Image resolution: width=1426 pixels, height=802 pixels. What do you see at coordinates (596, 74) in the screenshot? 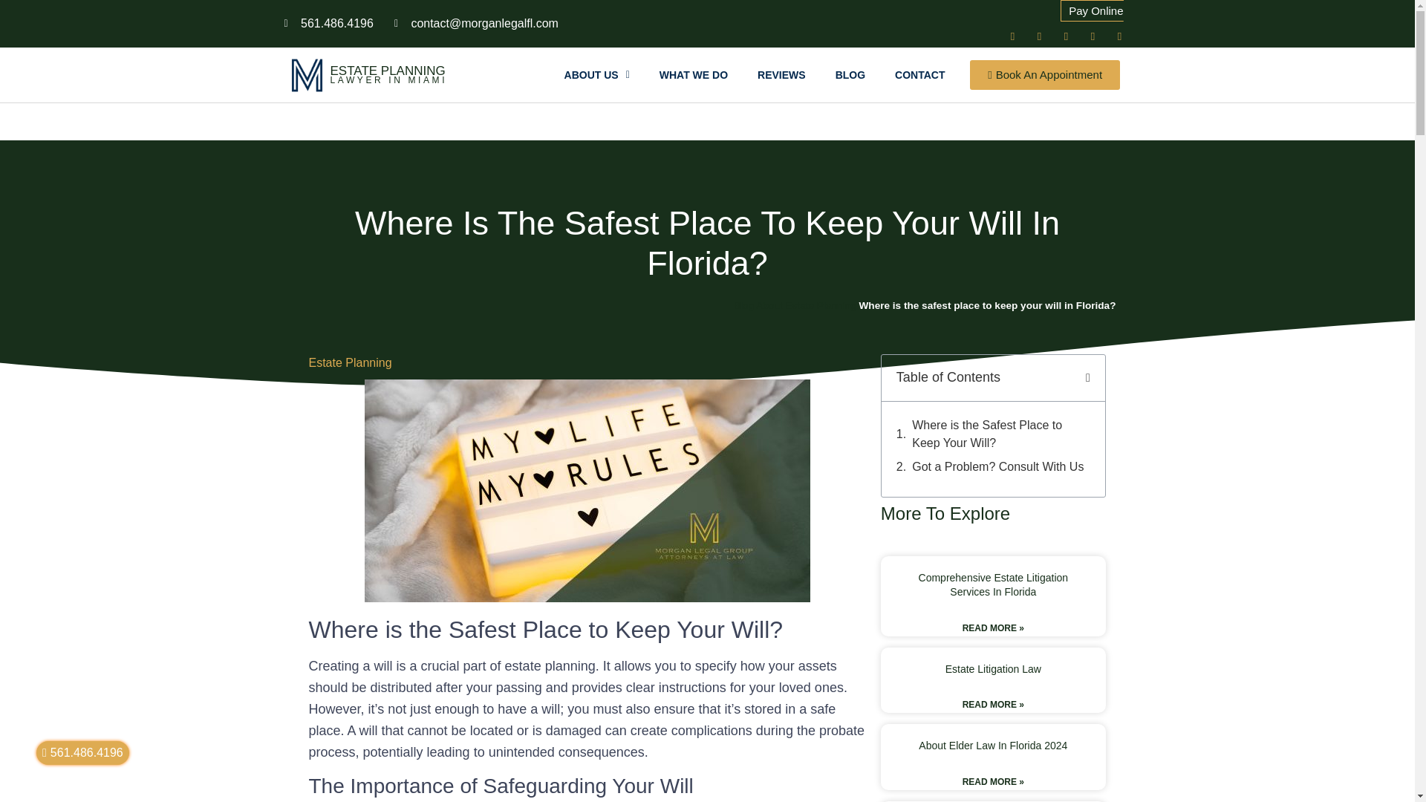
I see `ABOUT US` at bounding box center [596, 74].